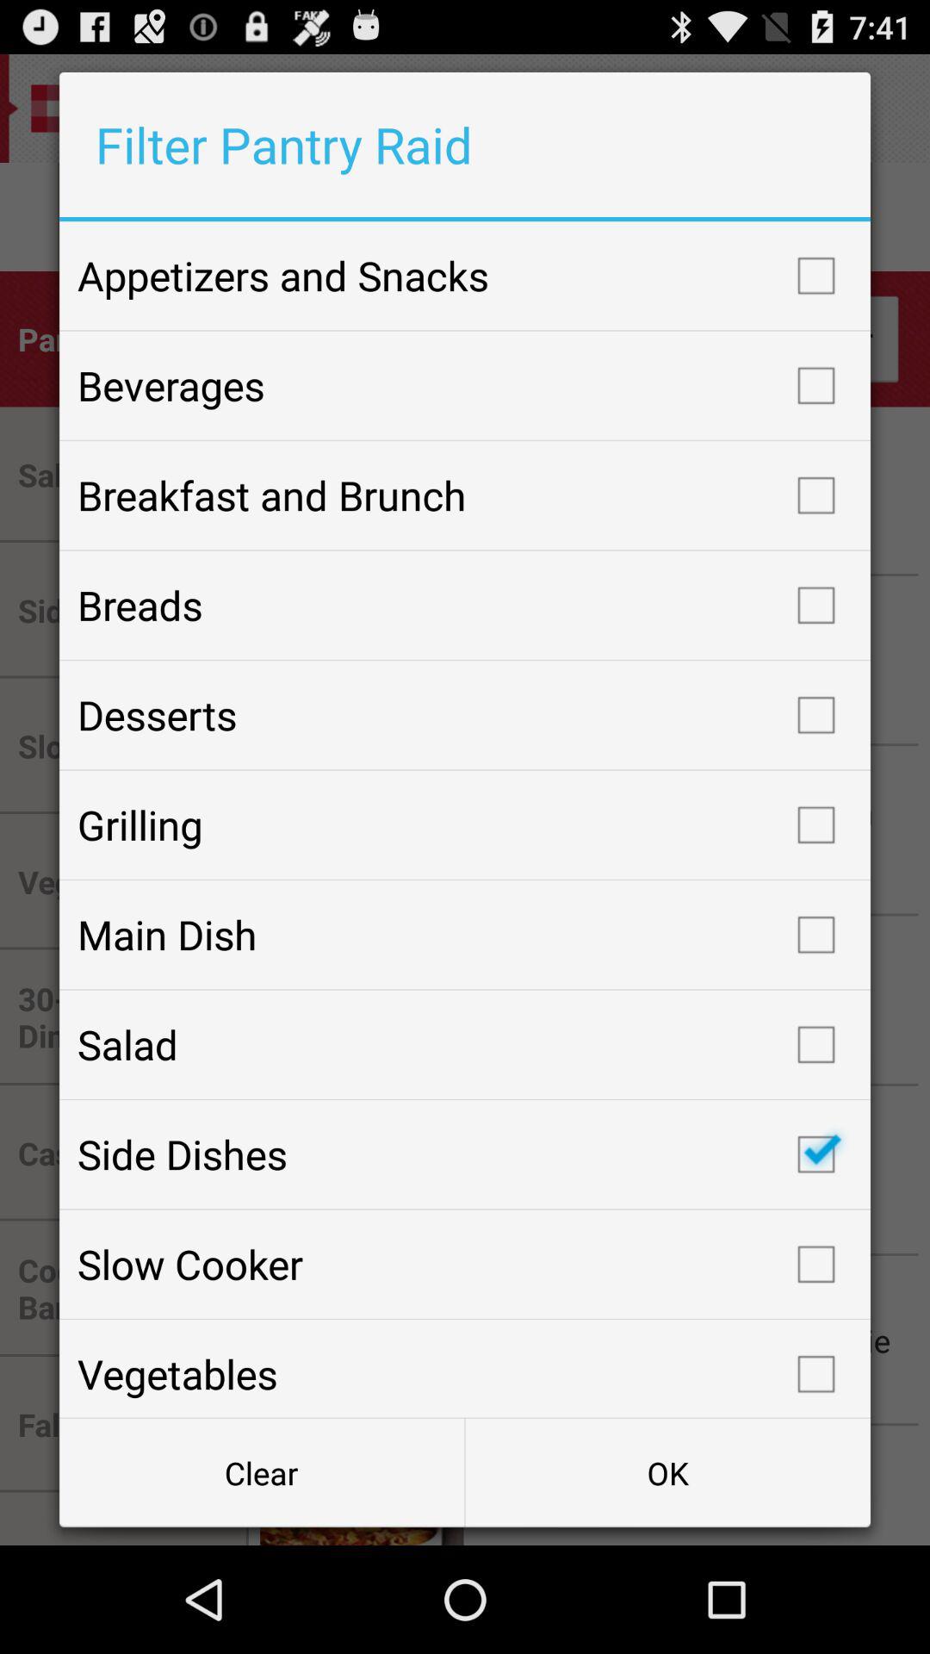  What do you see at coordinates (465, 935) in the screenshot?
I see `swipe until the main dish item` at bounding box center [465, 935].